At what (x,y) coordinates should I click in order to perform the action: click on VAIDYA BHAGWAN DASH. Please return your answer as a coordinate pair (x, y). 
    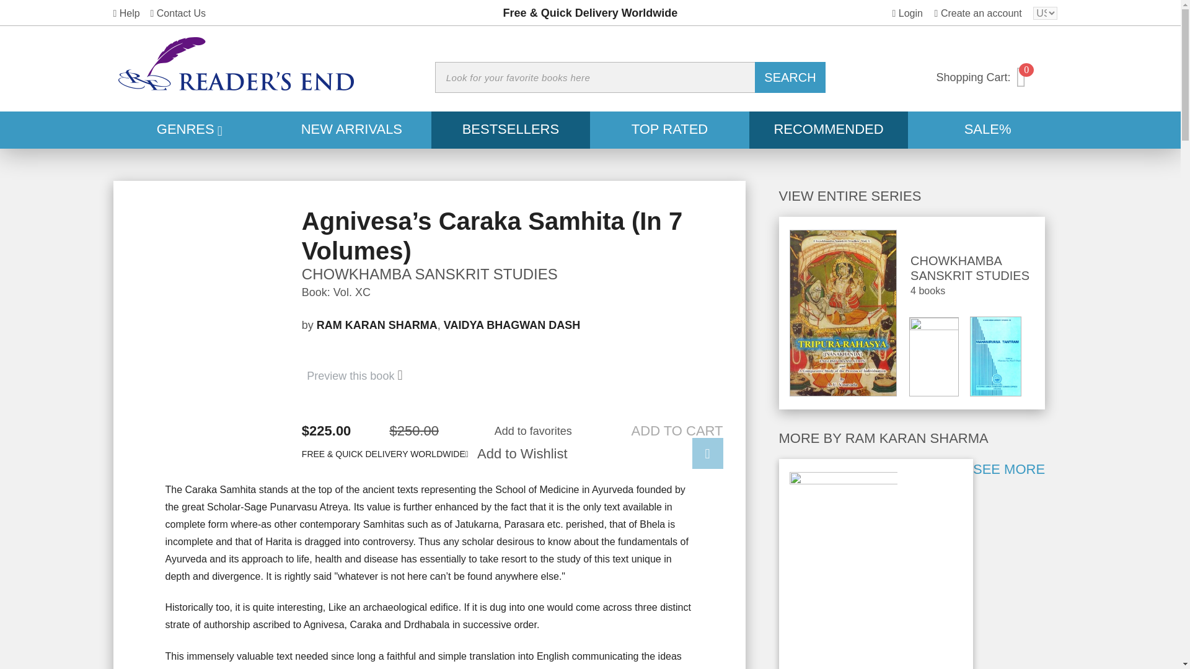
    Looking at the image, I should click on (512, 325).